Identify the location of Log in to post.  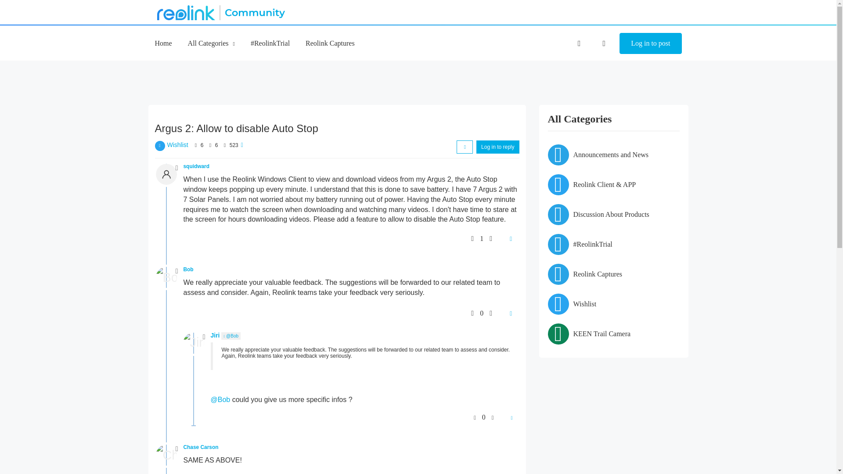
(650, 43).